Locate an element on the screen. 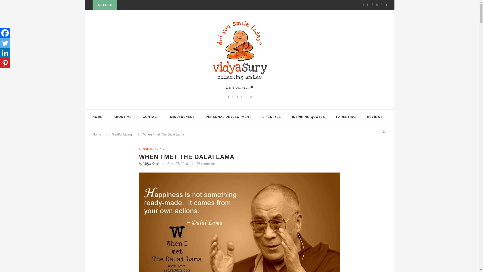 Image resolution: width=483 pixels, height=272 pixels. Facebook is located at coordinates (5, 33).